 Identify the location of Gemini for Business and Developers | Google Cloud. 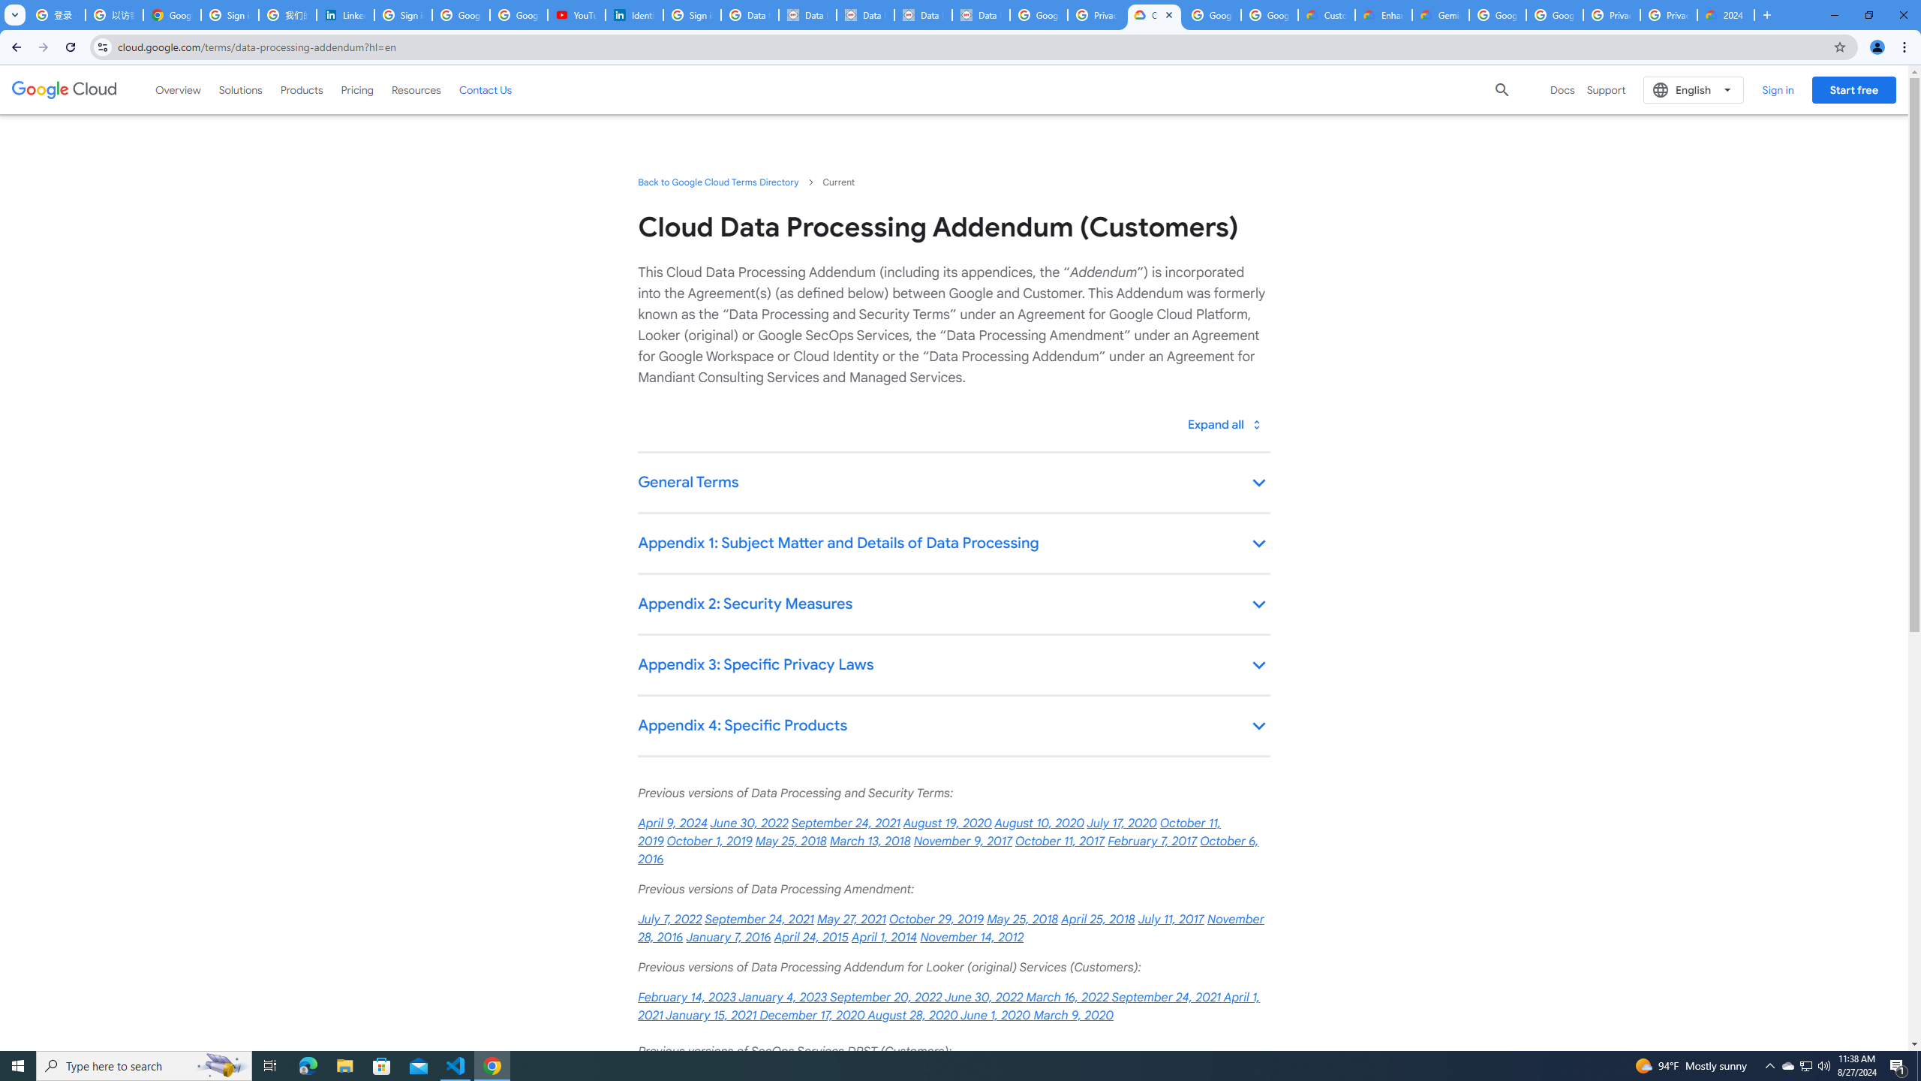
(1441, 15).